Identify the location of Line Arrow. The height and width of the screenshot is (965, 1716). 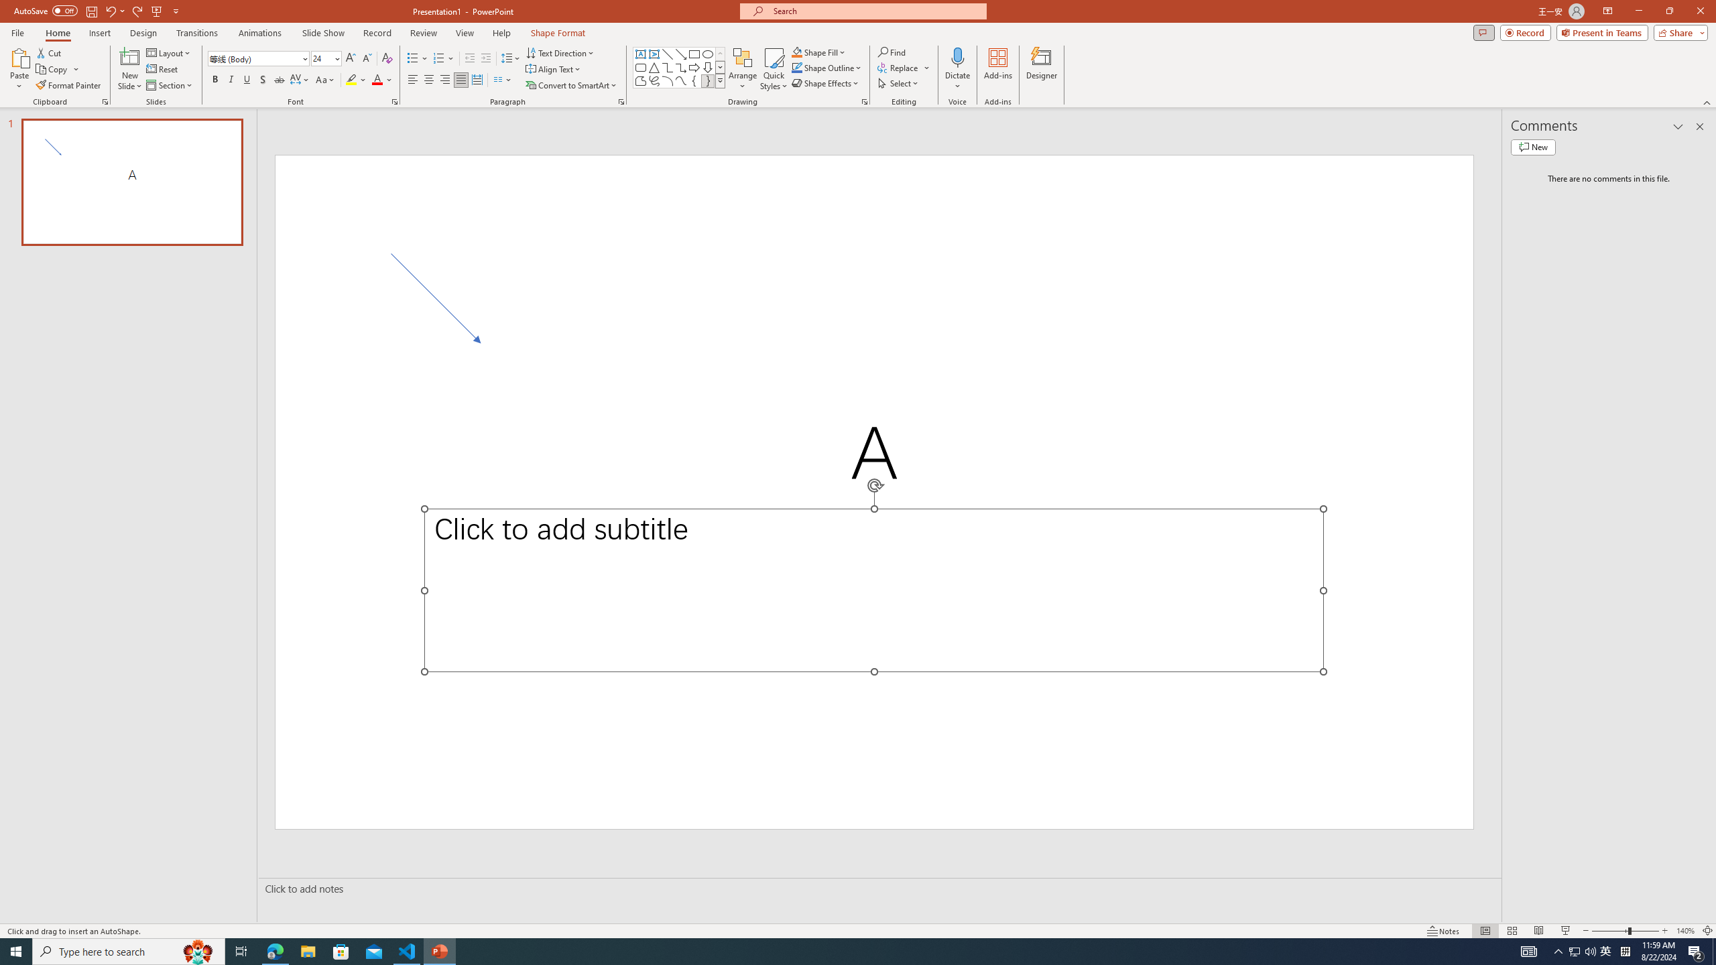
(681, 54).